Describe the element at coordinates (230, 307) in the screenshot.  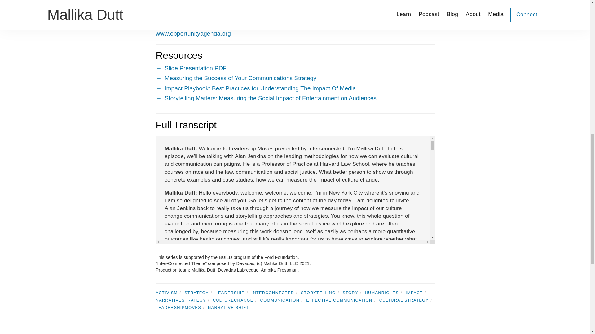
I see `NARRATIVE SHIFT` at that location.